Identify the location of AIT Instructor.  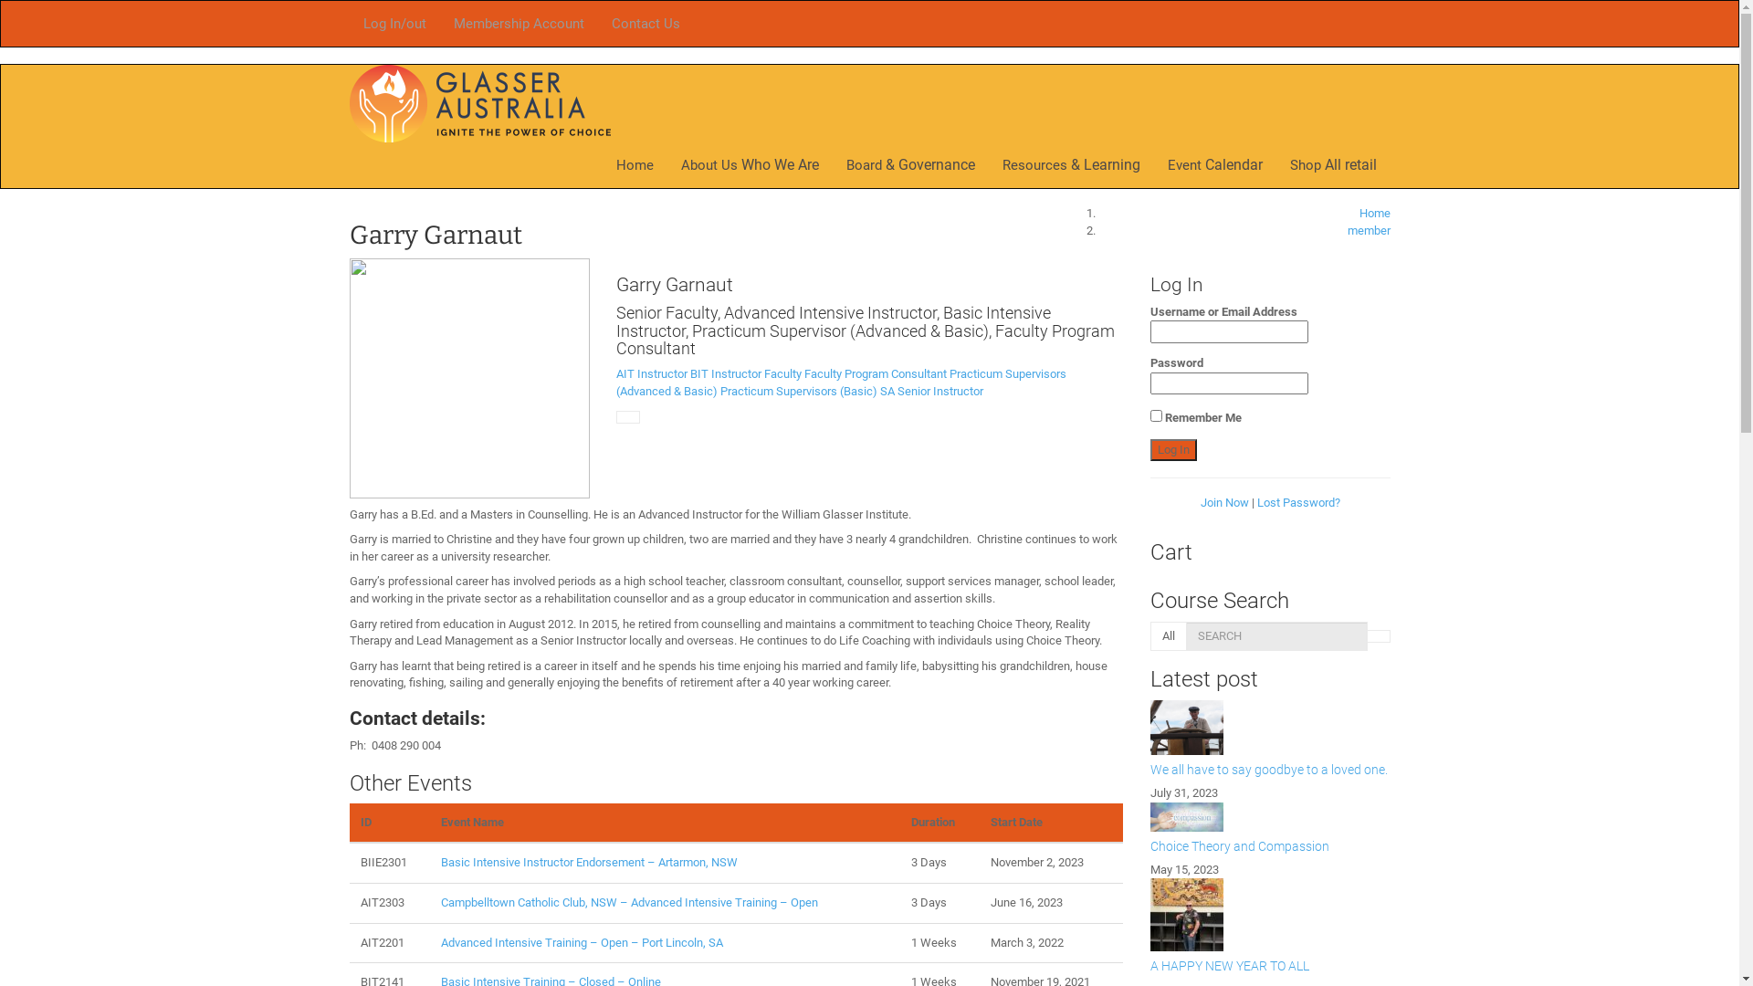
(652, 374).